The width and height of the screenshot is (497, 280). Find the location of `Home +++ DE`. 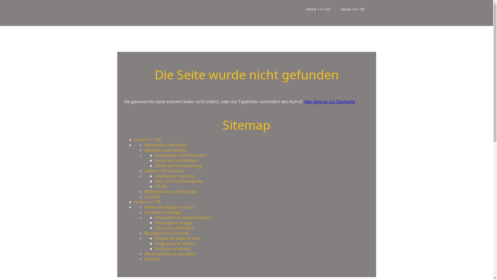

Home +++ DE is located at coordinates (148, 140).